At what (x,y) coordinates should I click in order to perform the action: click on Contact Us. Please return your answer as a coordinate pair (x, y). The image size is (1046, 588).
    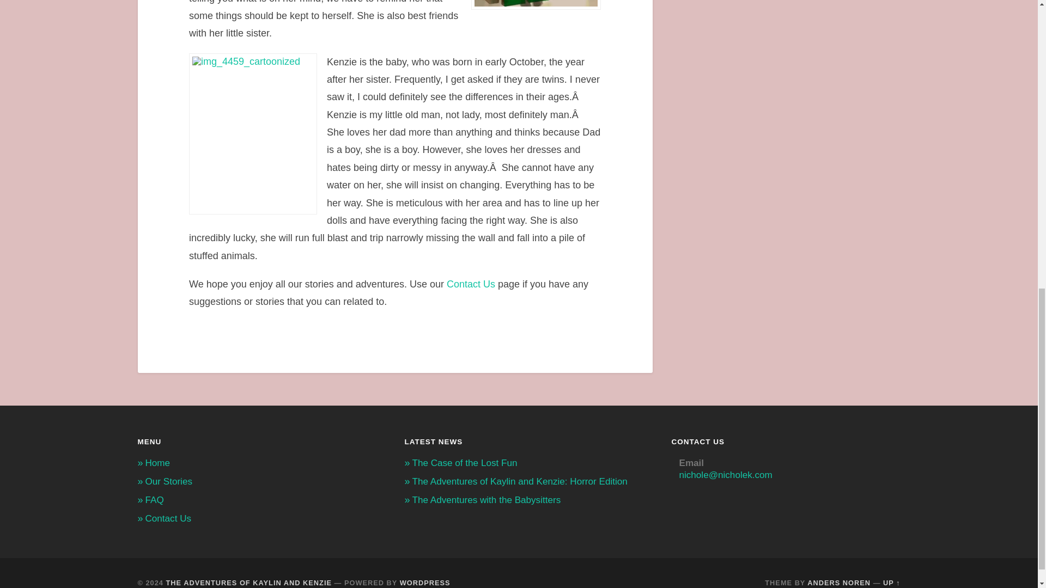
    Looking at the image, I should click on (471, 284).